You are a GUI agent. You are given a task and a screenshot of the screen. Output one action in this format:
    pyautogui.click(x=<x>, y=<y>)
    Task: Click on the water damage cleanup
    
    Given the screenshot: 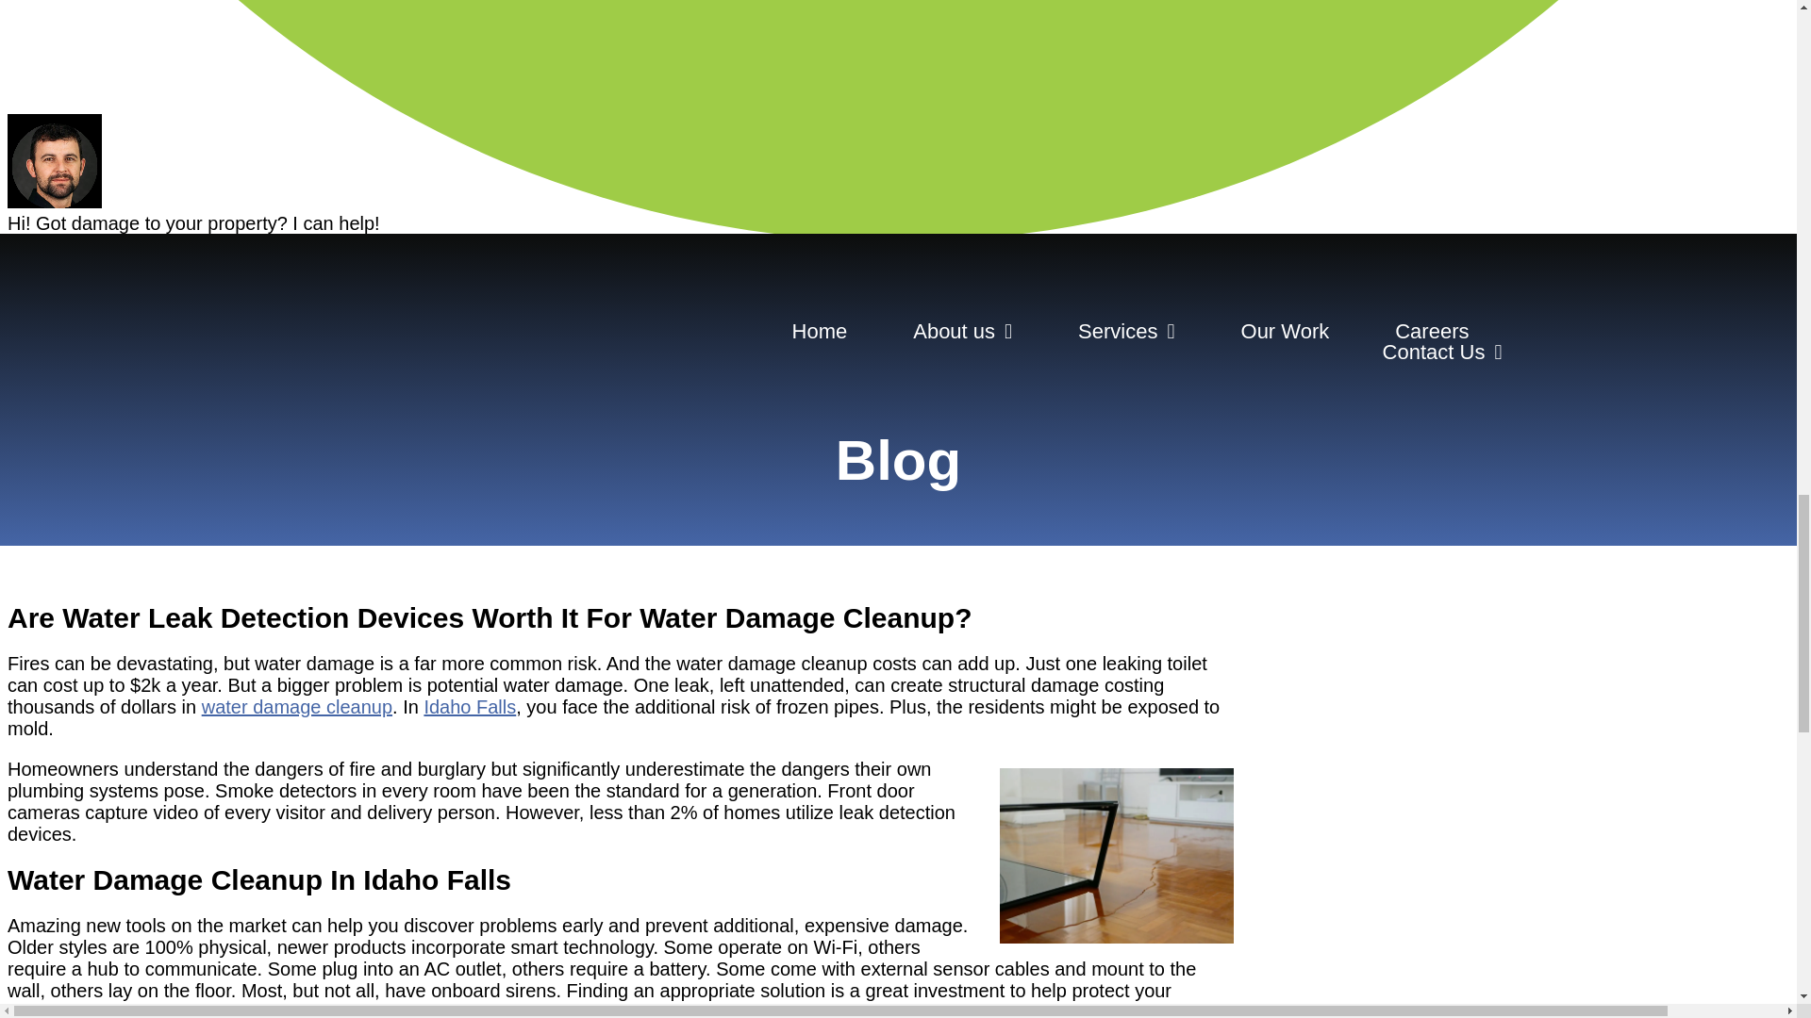 What is the action you would take?
    pyautogui.click(x=296, y=707)
    